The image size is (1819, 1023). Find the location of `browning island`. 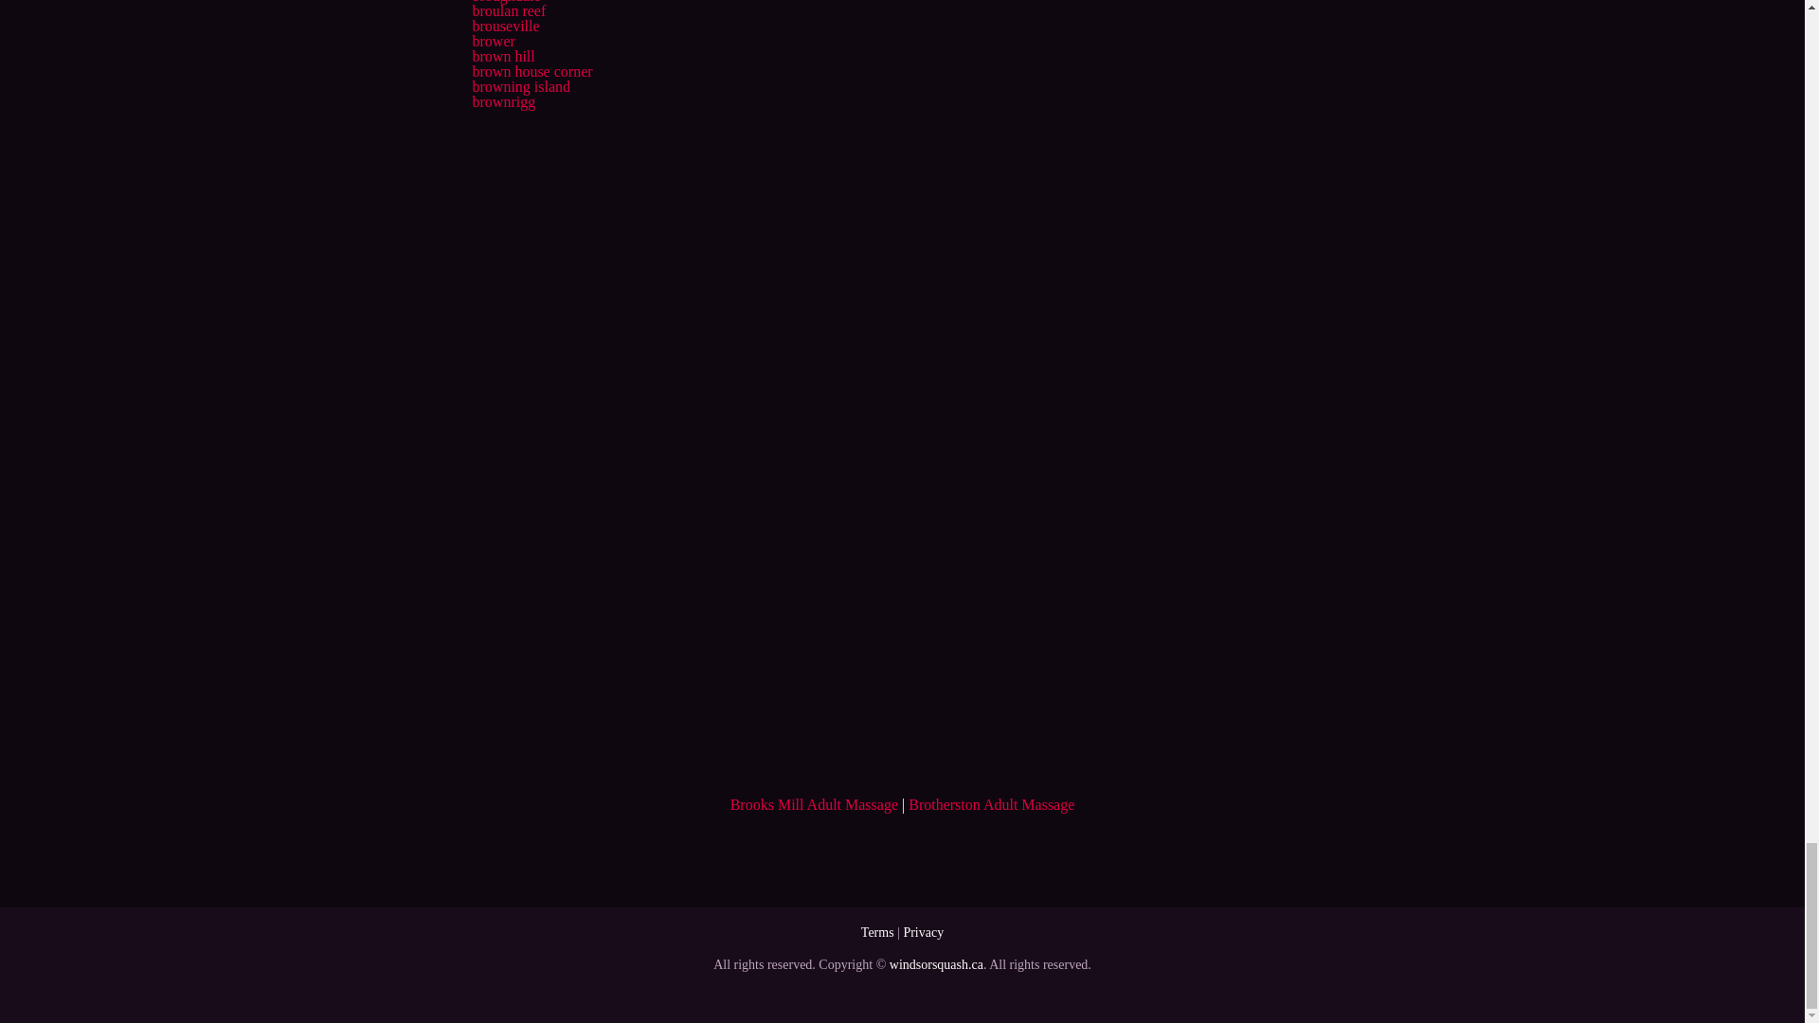

browning island is located at coordinates (521, 87).